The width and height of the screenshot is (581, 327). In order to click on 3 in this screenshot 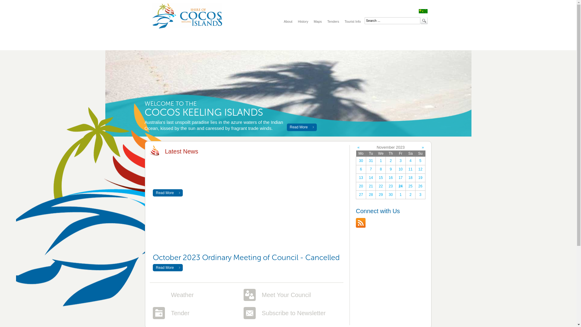, I will do `click(401, 161)`.